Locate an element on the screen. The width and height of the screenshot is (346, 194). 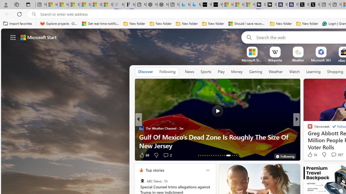
Following is located at coordinates (167, 72).